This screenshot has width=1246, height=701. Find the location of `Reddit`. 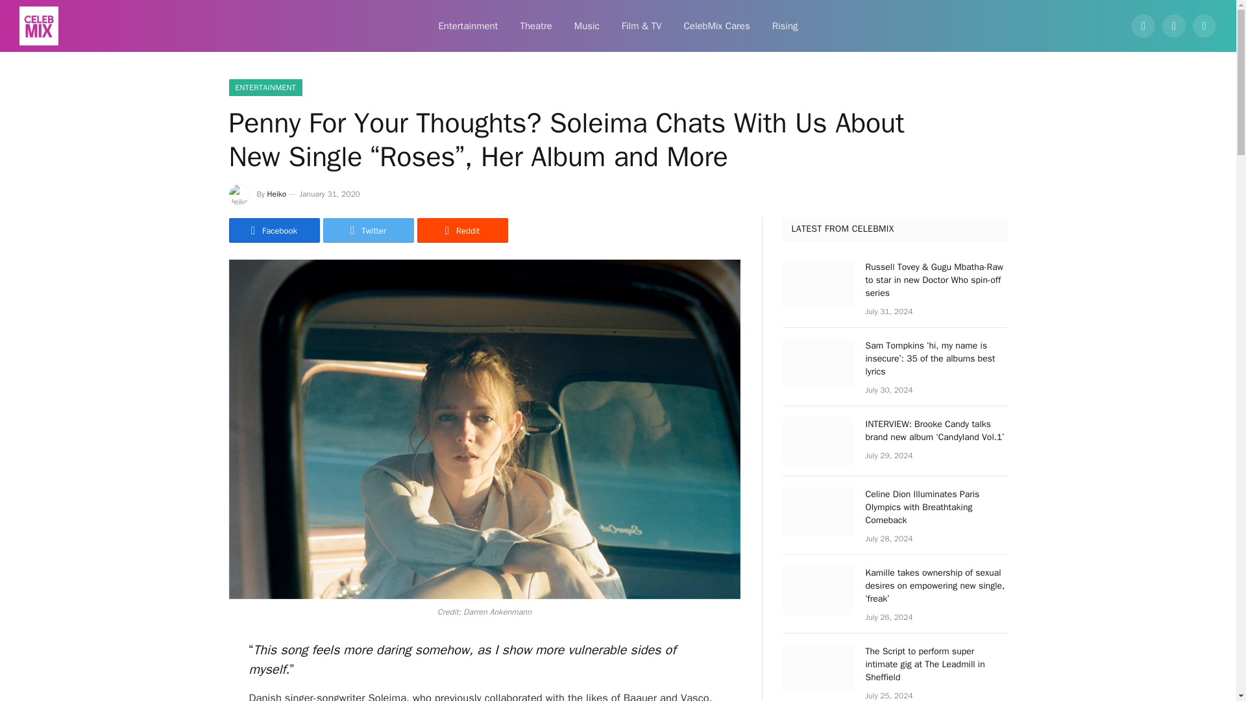

Reddit is located at coordinates (461, 230).